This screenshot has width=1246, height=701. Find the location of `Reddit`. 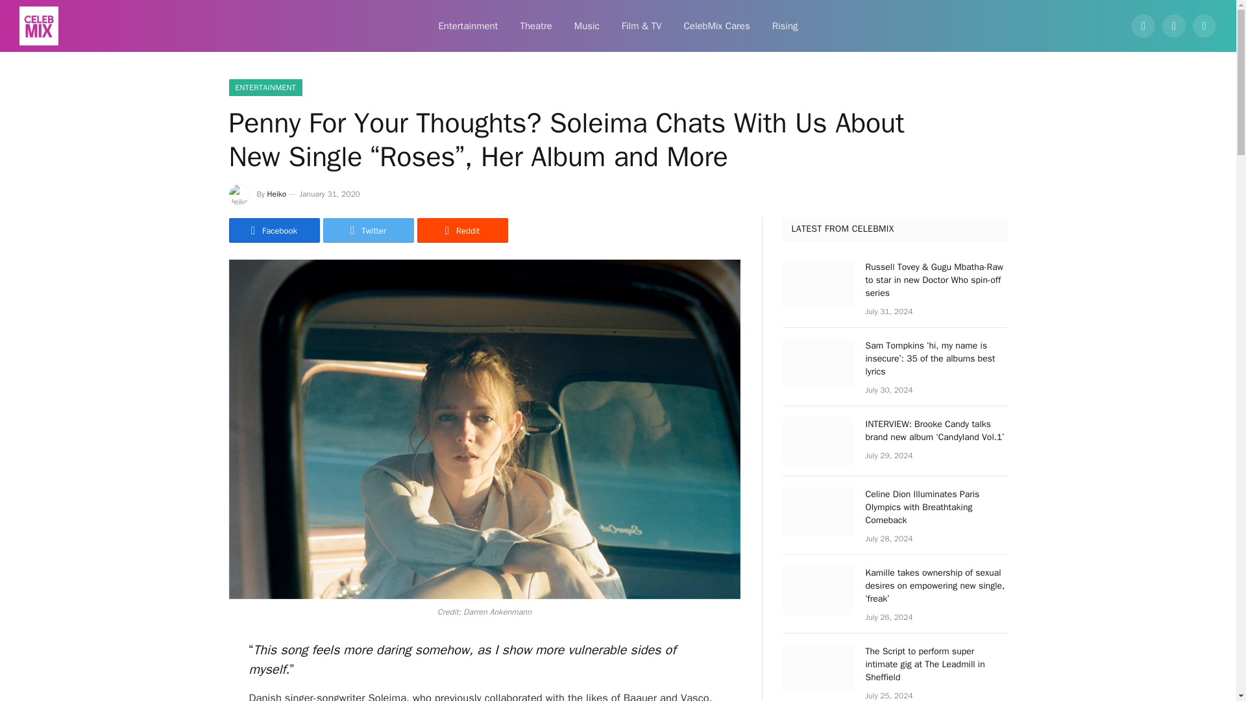

Reddit is located at coordinates (461, 230).